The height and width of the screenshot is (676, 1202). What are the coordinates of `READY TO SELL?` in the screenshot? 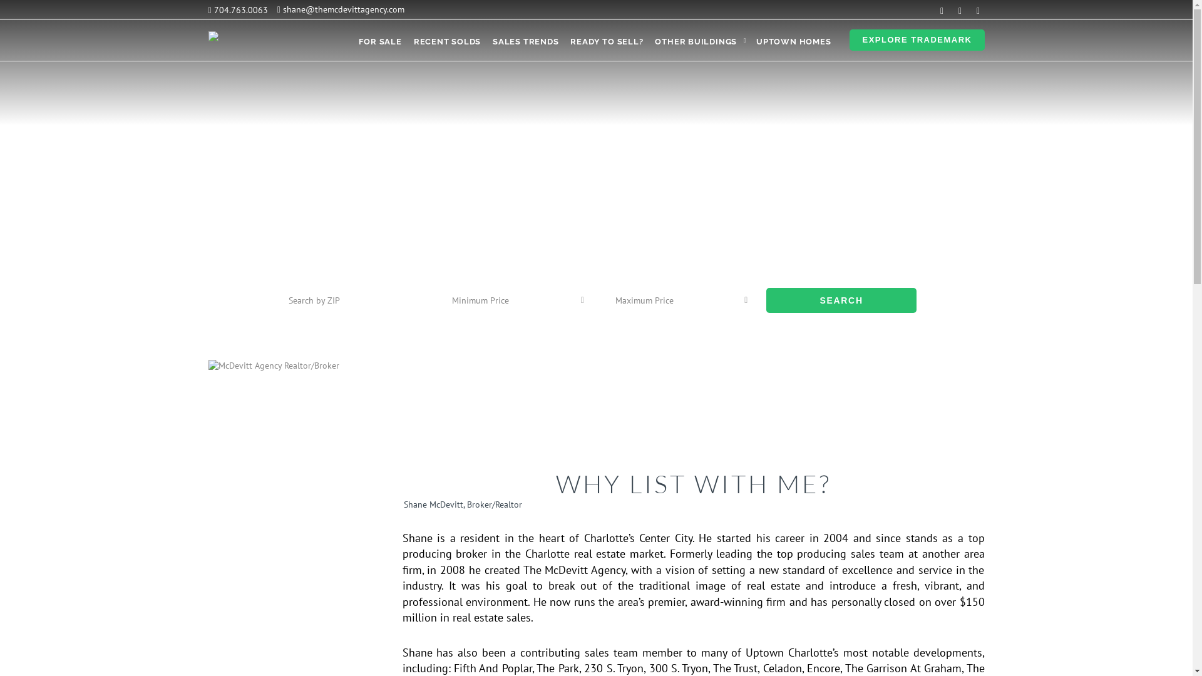 It's located at (607, 42).